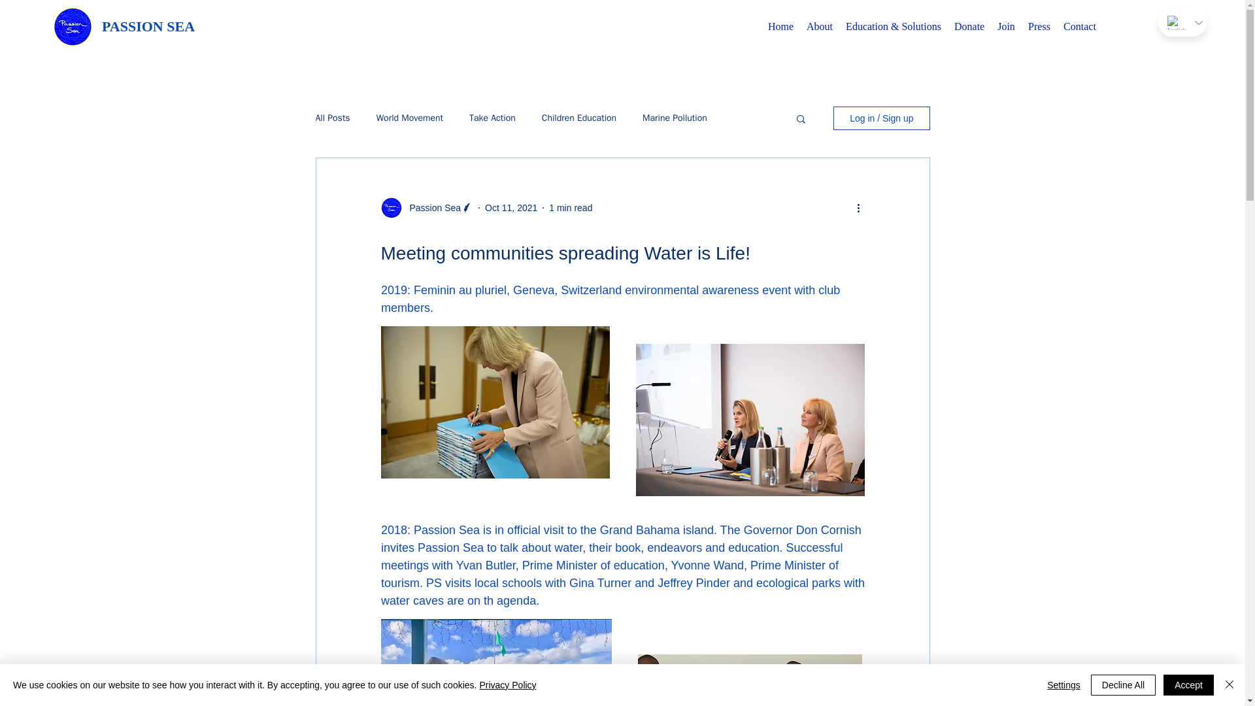 This screenshot has height=706, width=1255. What do you see at coordinates (579, 118) in the screenshot?
I see `Children Education` at bounding box center [579, 118].